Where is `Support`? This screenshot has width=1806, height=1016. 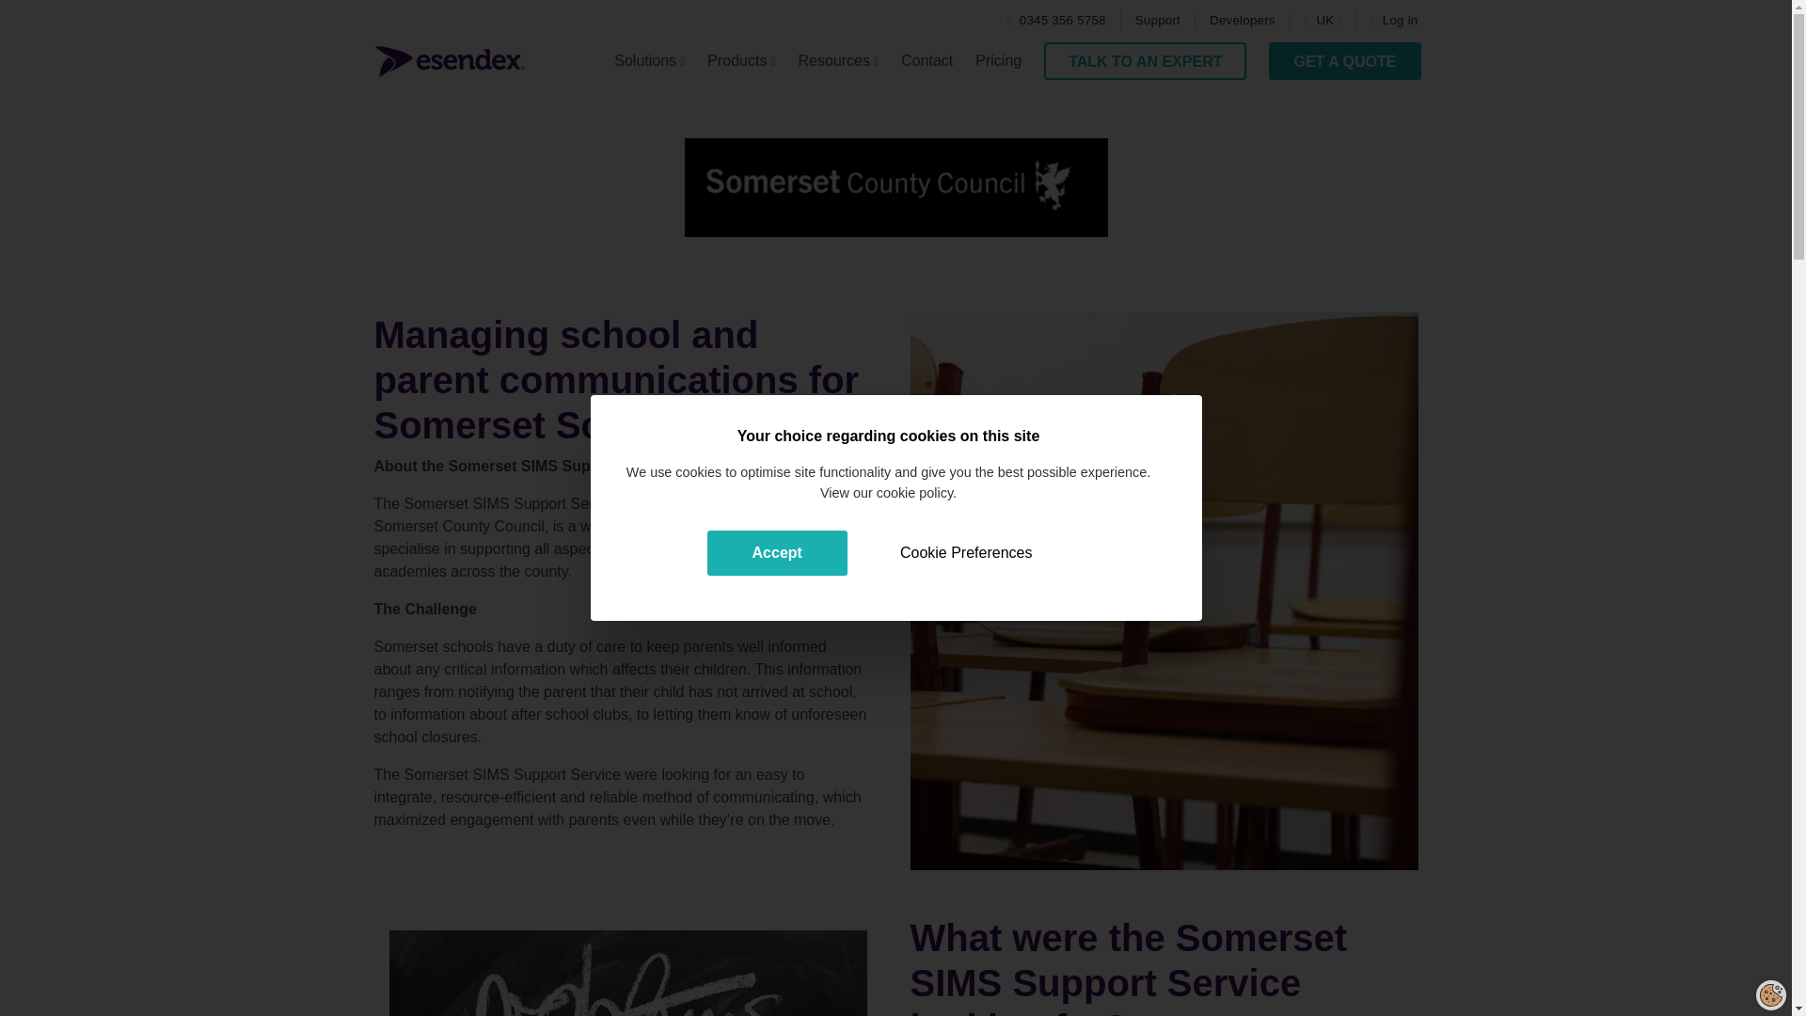 Support is located at coordinates (1158, 21).